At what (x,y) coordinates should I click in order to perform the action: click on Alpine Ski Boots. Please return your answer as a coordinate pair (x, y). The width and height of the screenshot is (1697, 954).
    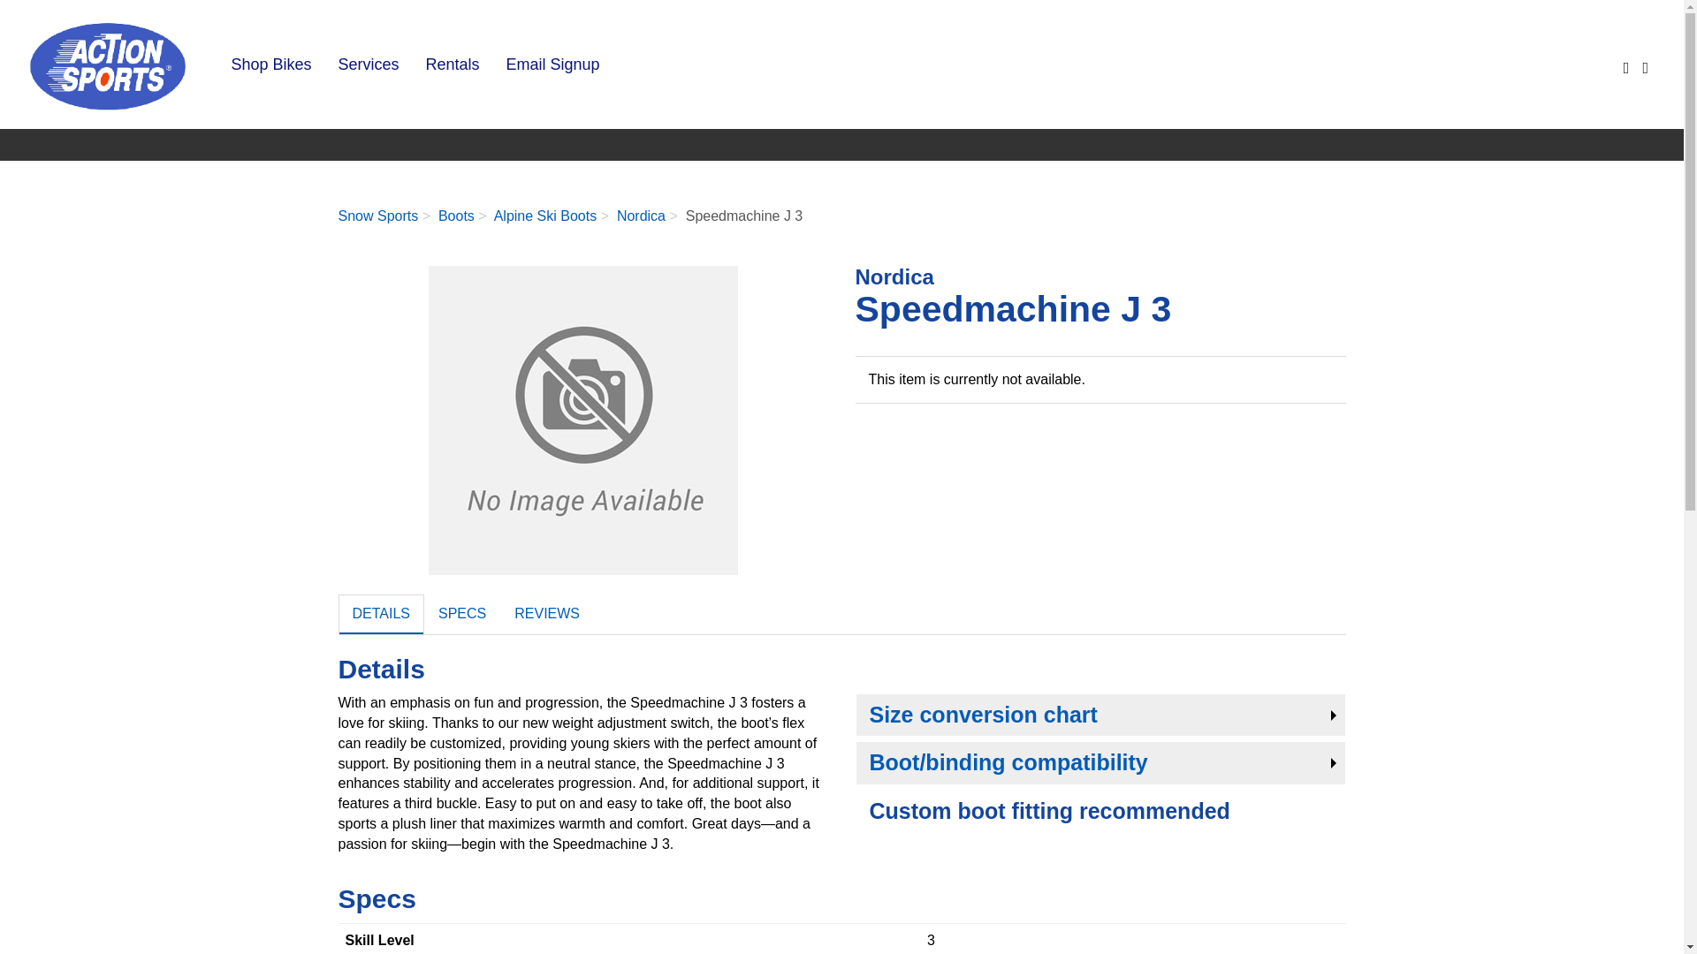
    Looking at the image, I should click on (544, 216).